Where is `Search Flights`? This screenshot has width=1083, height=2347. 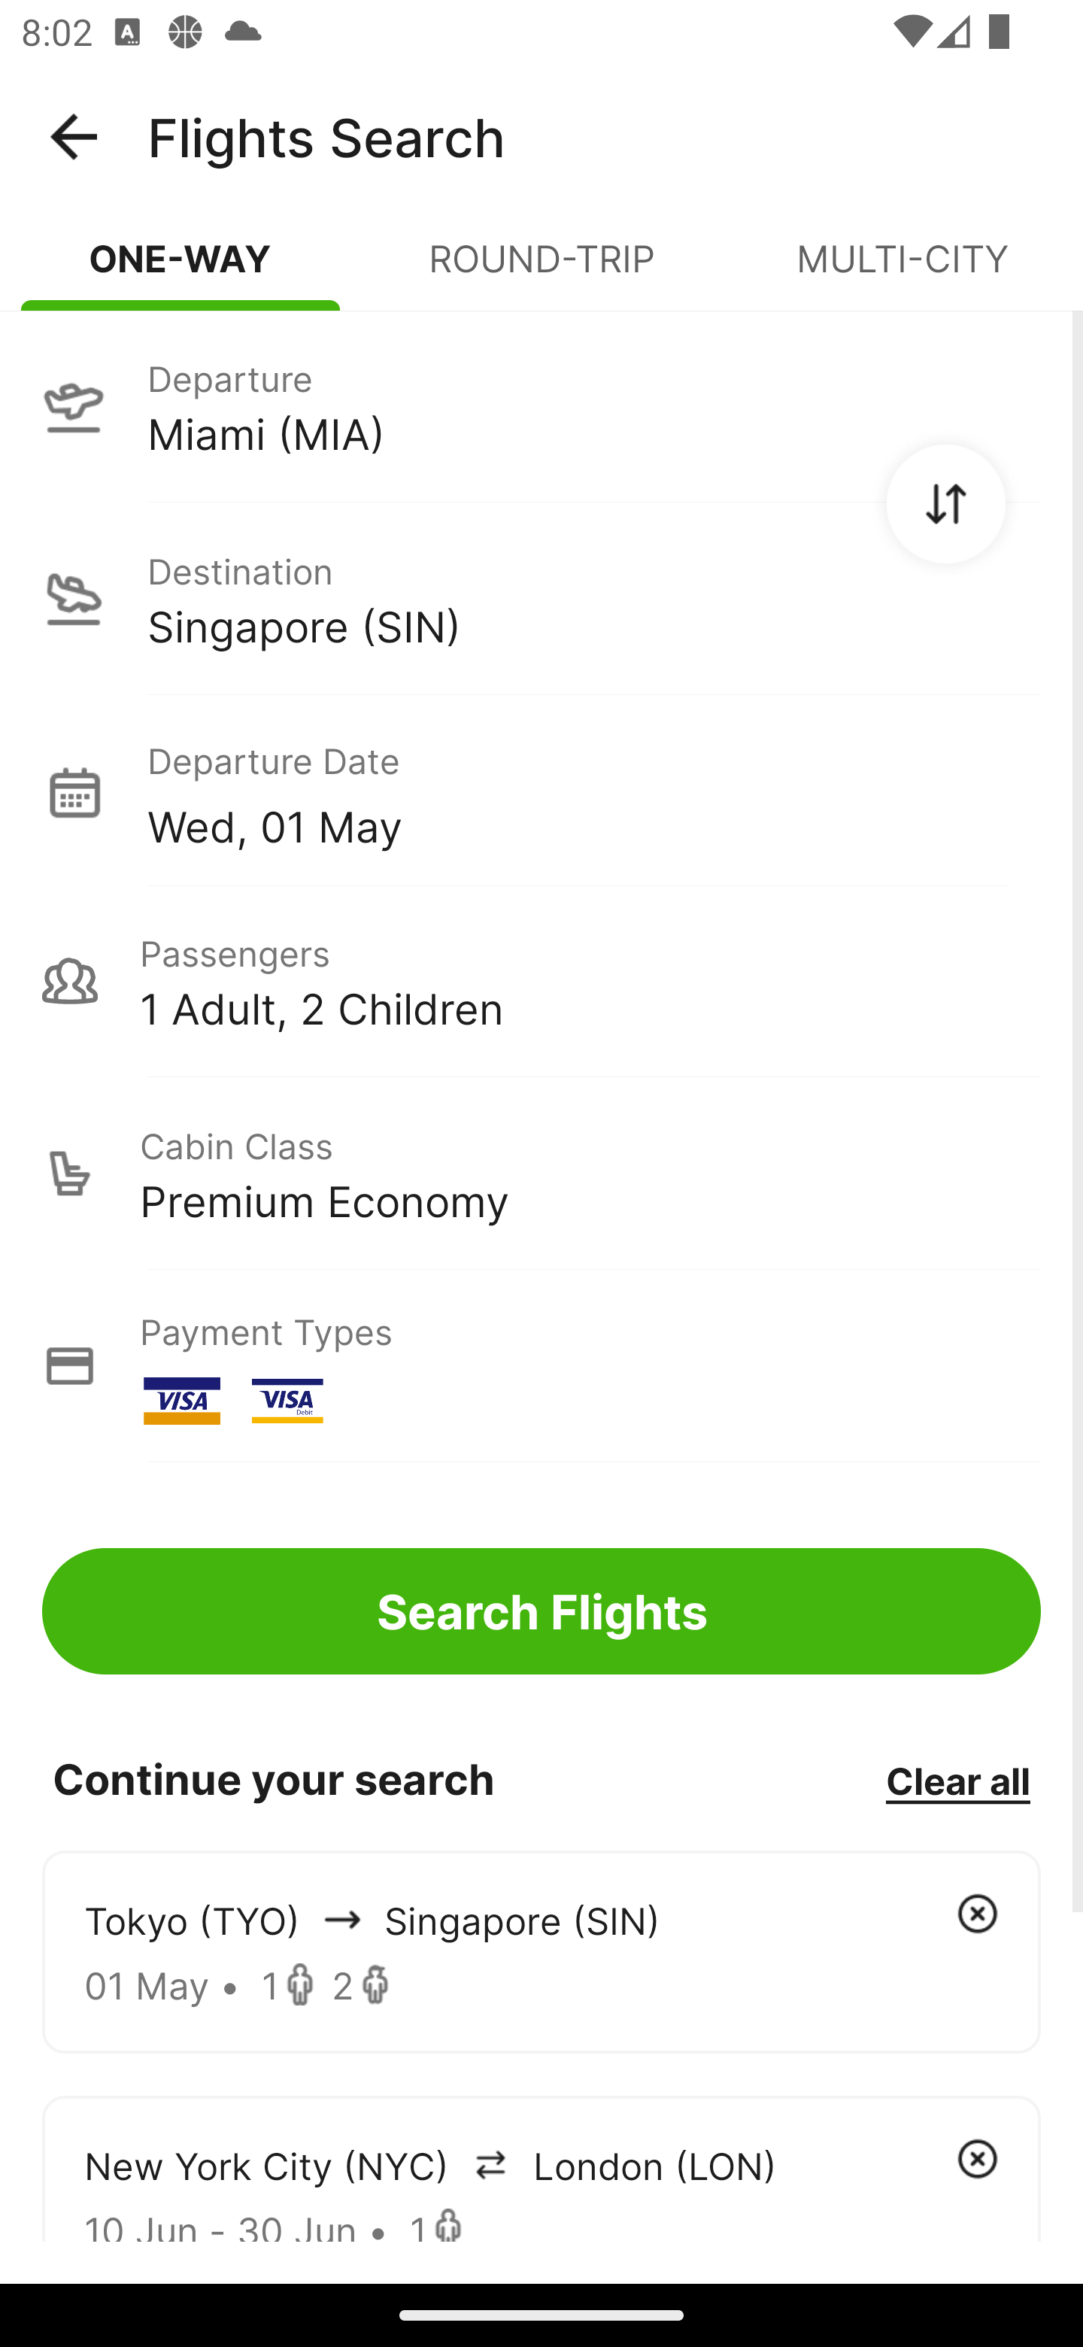
Search Flights is located at coordinates (541, 1611).